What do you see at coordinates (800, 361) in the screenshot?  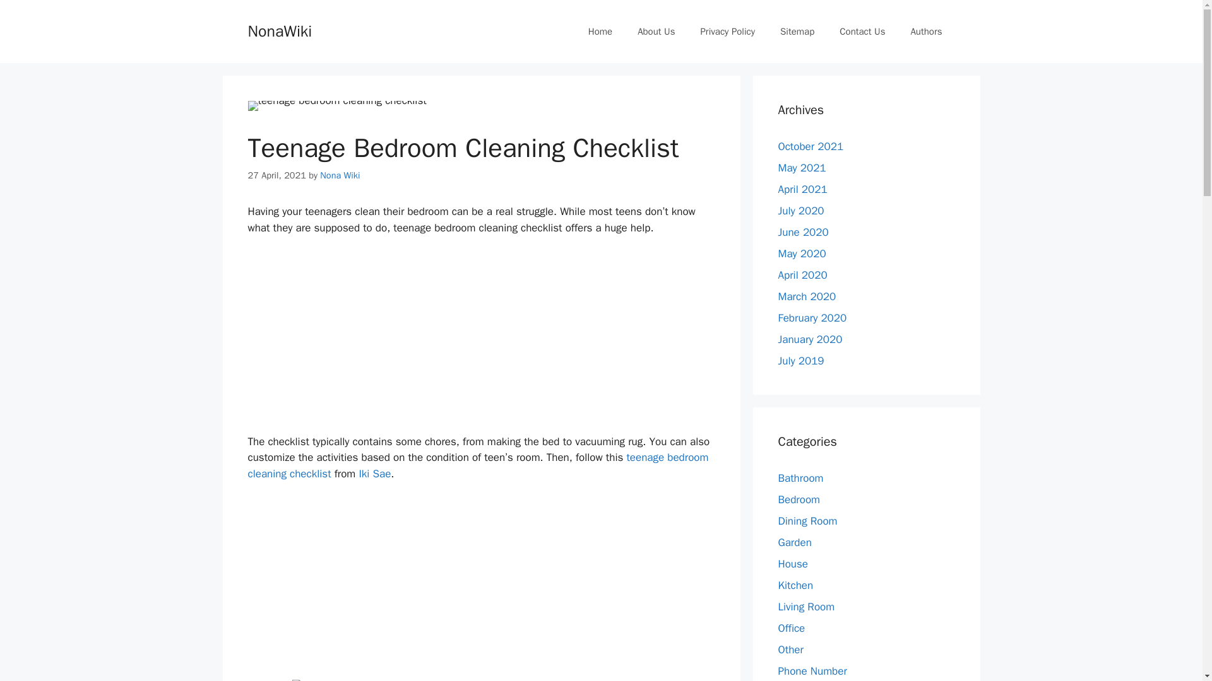 I see `July 2019` at bounding box center [800, 361].